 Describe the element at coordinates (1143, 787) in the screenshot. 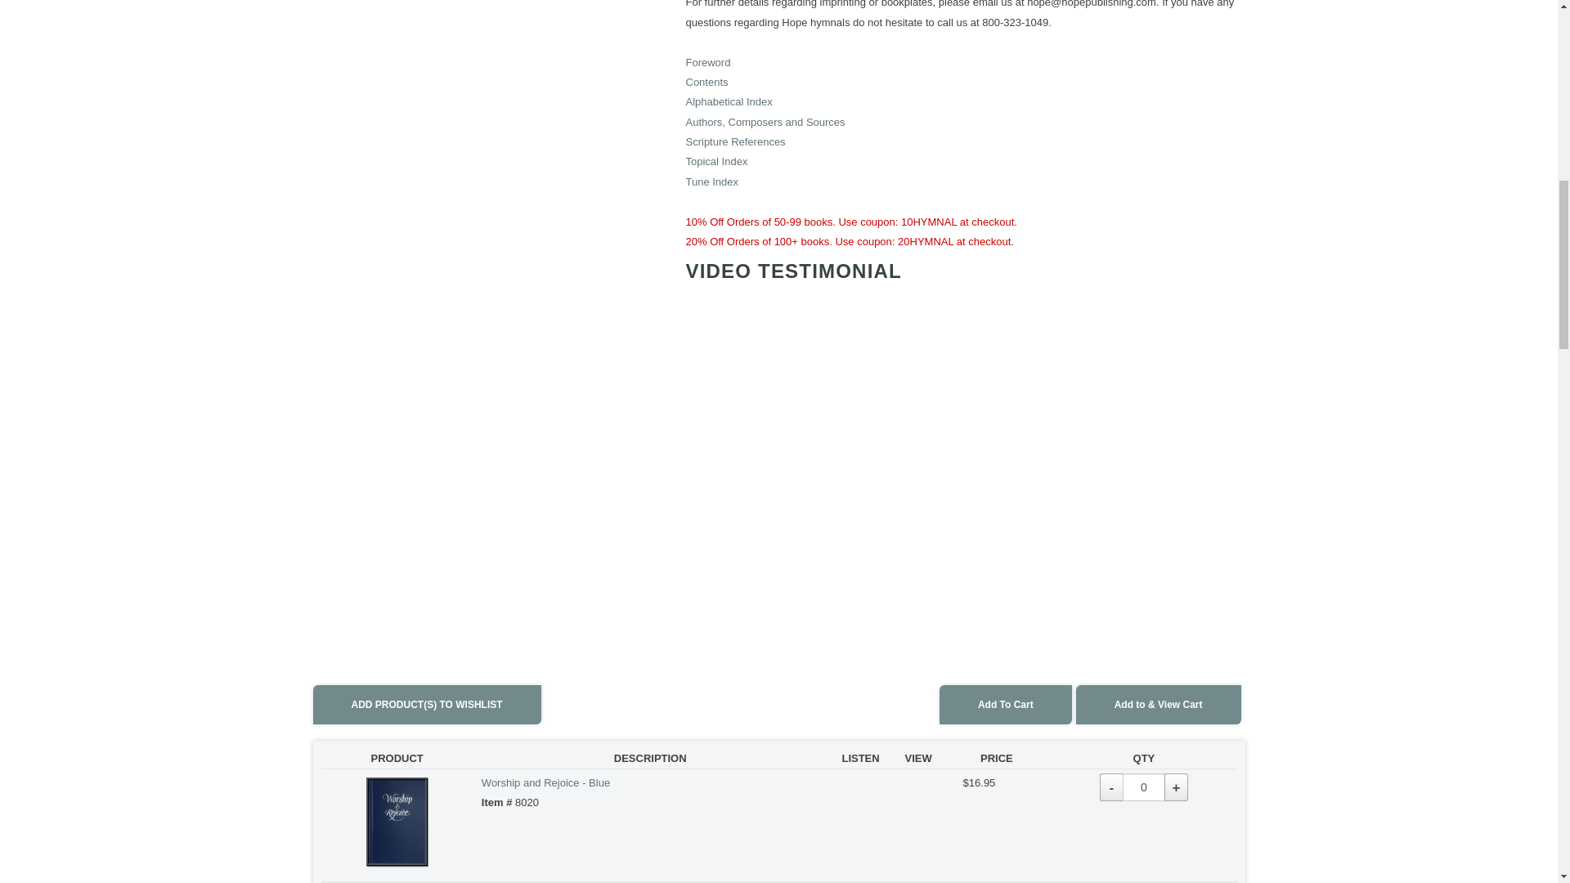

I see `0` at that location.